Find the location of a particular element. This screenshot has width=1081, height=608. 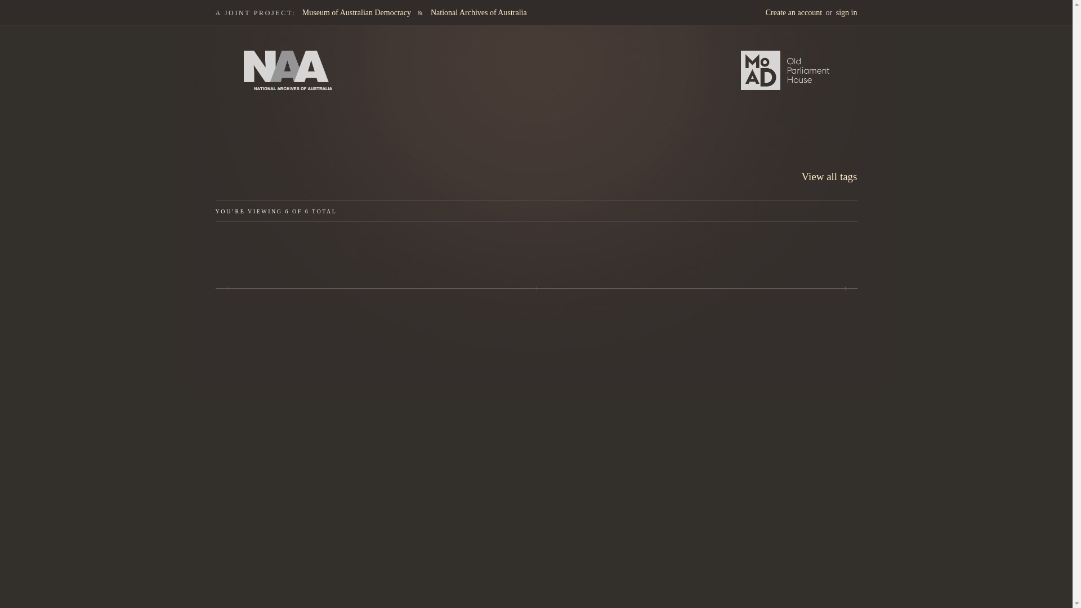

National Archives of Australia is located at coordinates (287, 70).